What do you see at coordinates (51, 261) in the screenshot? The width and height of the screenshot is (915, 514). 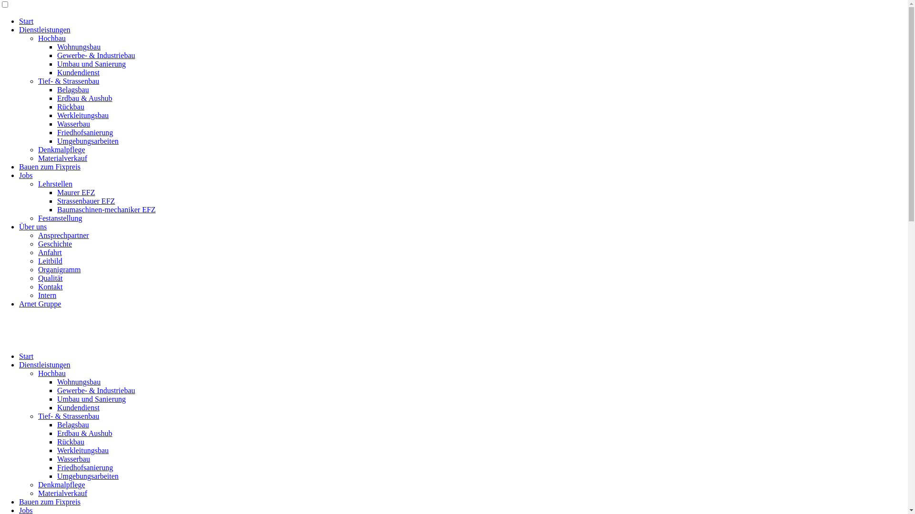 I see `Leitbild` at bounding box center [51, 261].